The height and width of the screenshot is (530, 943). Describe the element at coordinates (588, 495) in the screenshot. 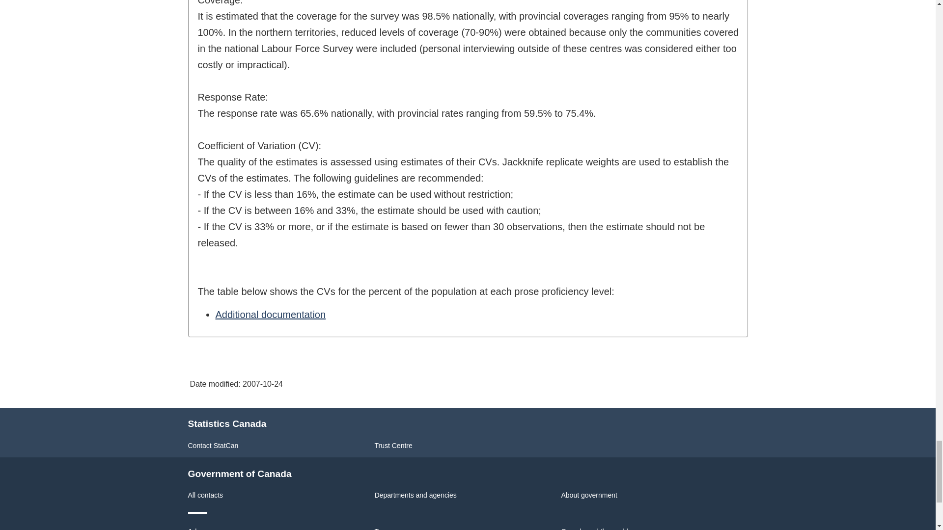

I see `About government` at that location.